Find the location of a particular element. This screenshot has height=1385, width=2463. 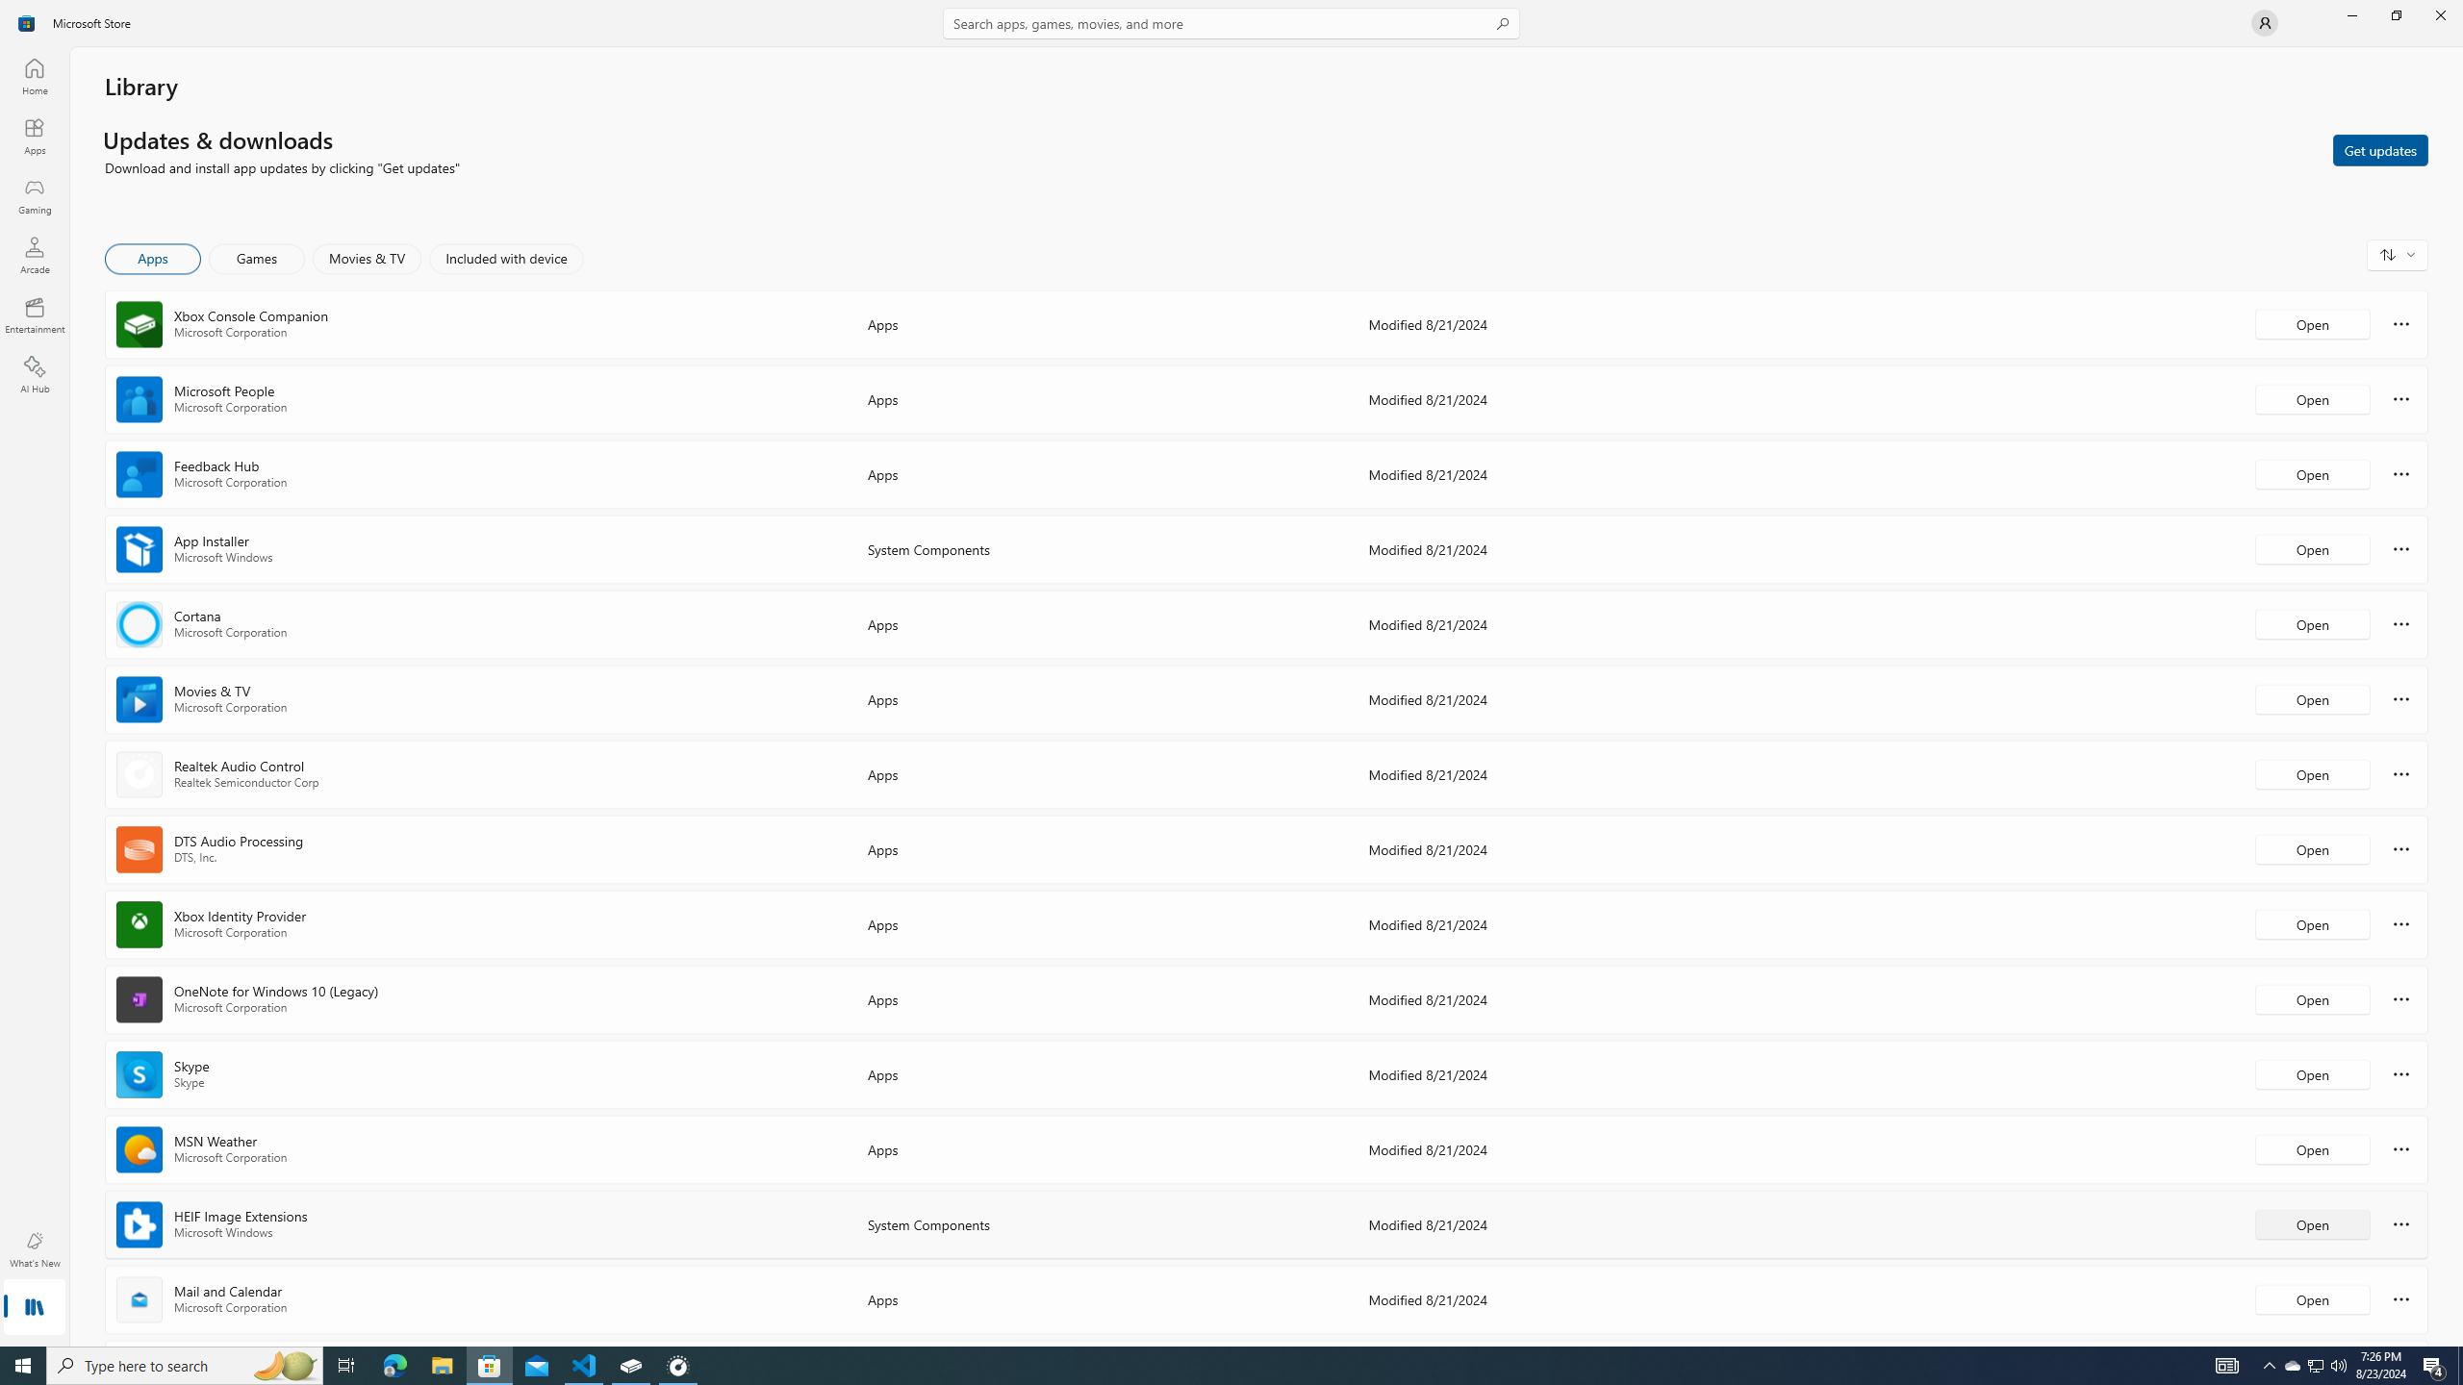

AI Hub is located at coordinates (35, 374).